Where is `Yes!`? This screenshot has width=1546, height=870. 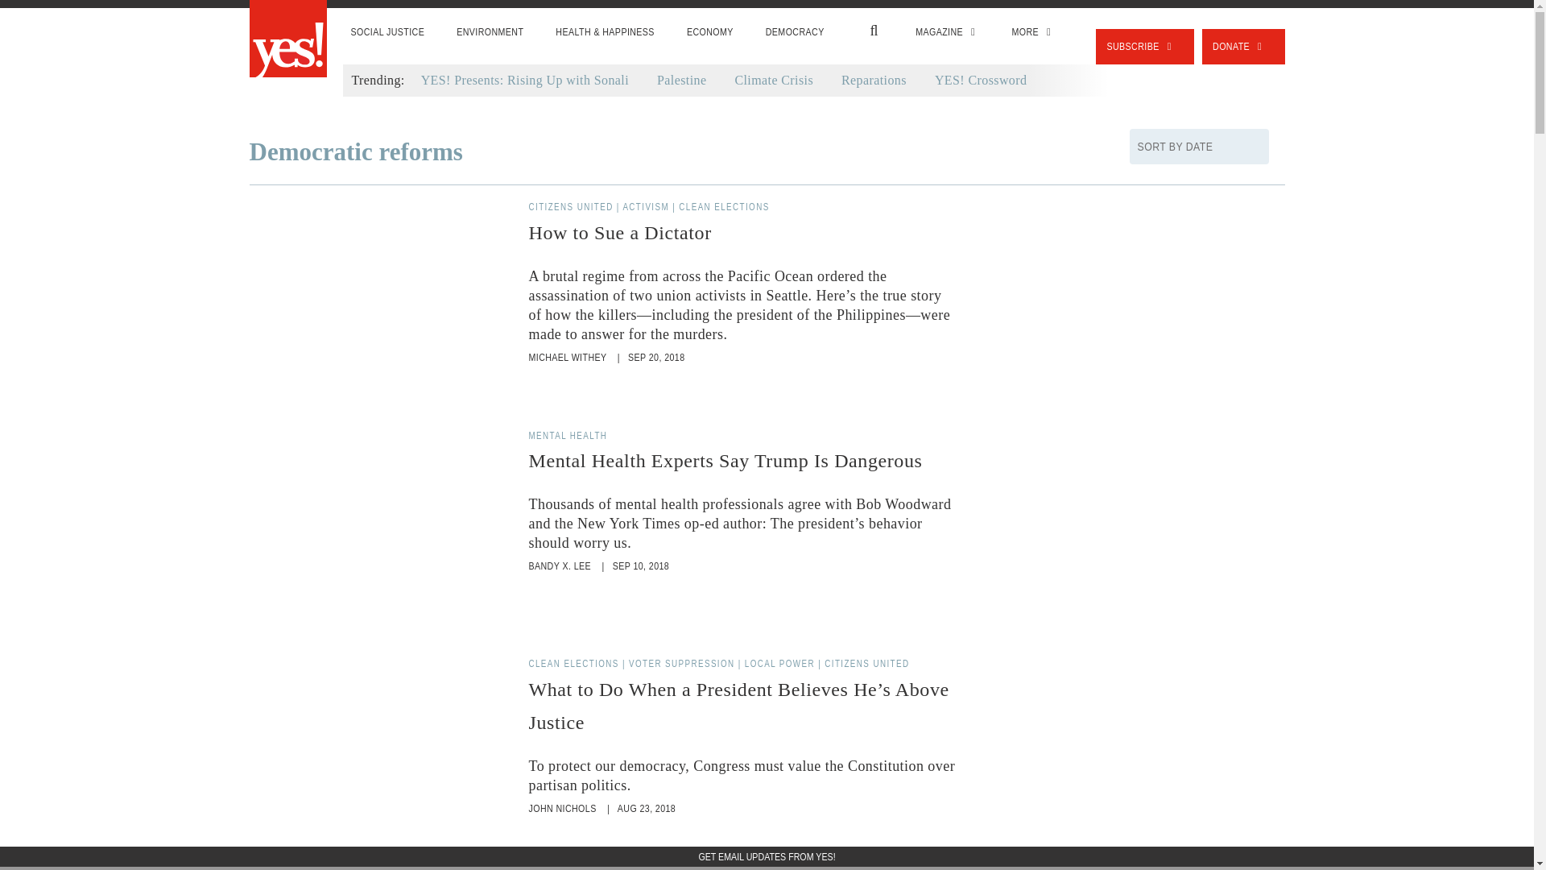 Yes! is located at coordinates (287, 40).